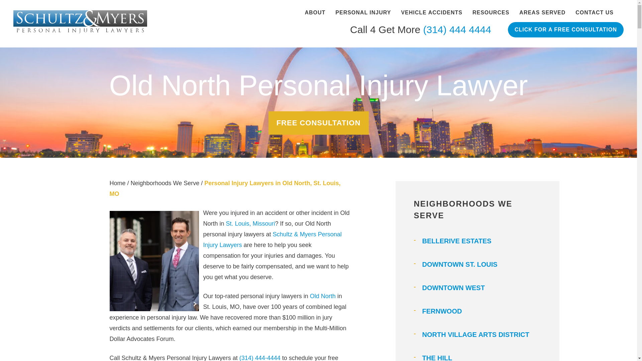  Describe the element at coordinates (542, 13) in the screenshot. I see `AREAS SERVED` at that location.